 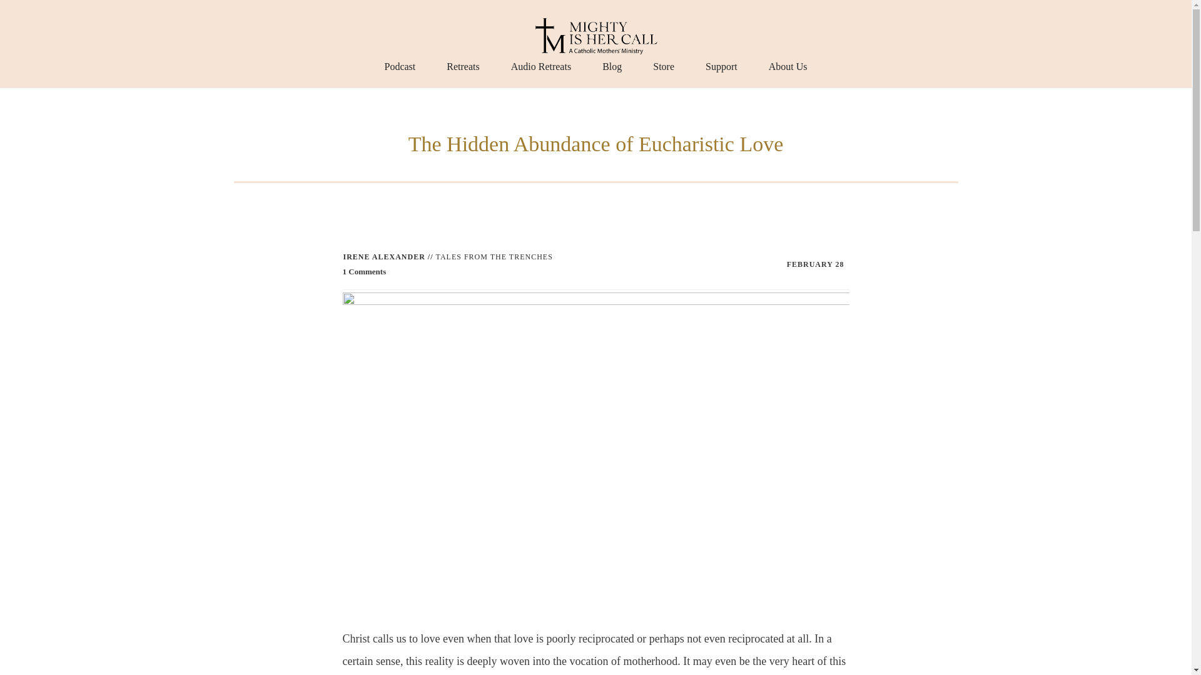 I want to click on Audio Retreats, so click(x=541, y=66).